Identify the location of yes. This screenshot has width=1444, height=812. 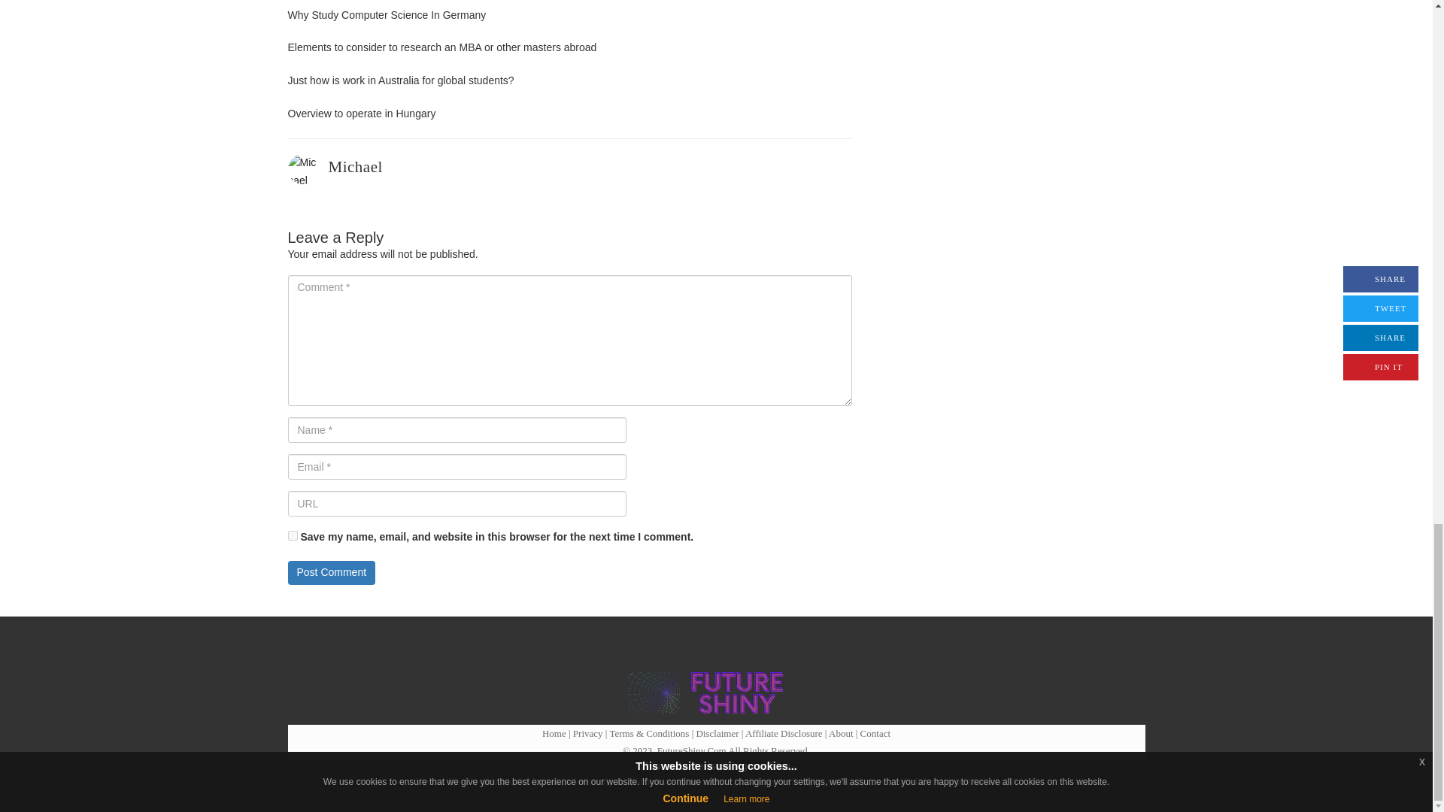
(292, 535).